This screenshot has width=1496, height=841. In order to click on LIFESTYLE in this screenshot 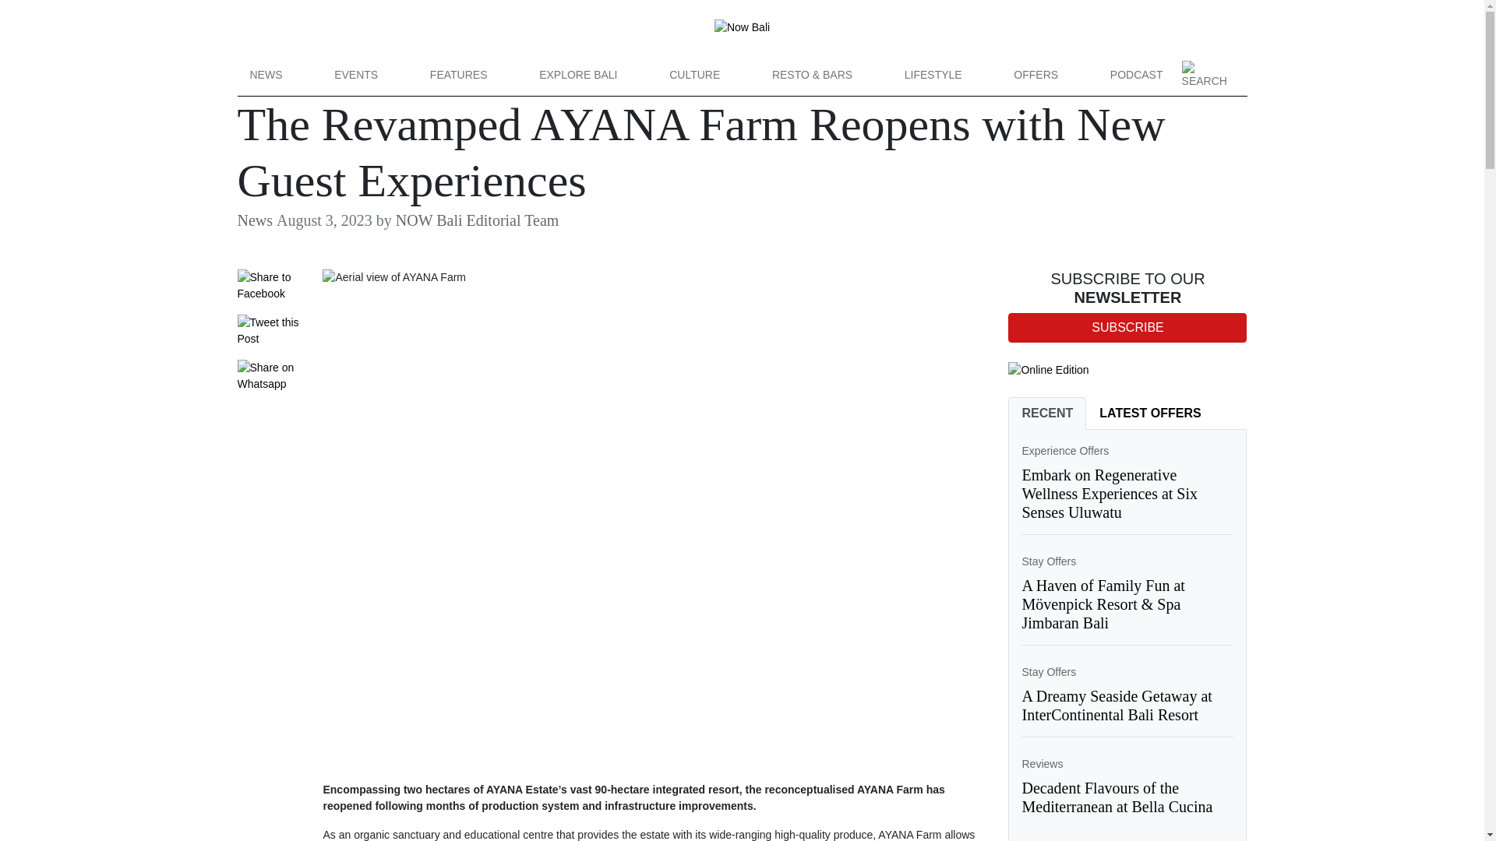, I will do `click(933, 75)`.